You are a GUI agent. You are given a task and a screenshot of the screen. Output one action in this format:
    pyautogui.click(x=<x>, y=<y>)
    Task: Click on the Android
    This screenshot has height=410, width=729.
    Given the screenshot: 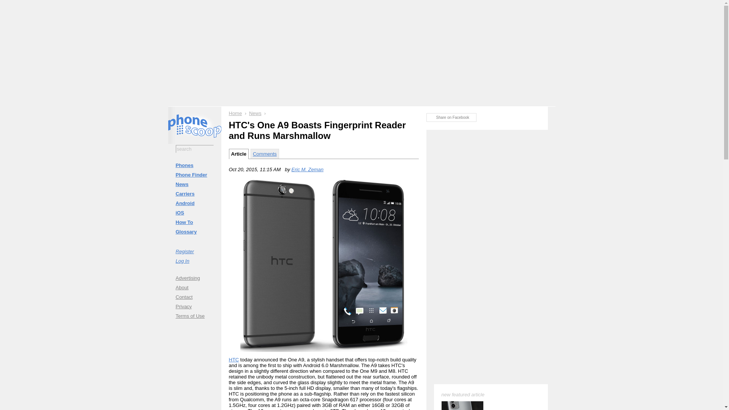 What is the action you would take?
    pyautogui.click(x=194, y=203)
    